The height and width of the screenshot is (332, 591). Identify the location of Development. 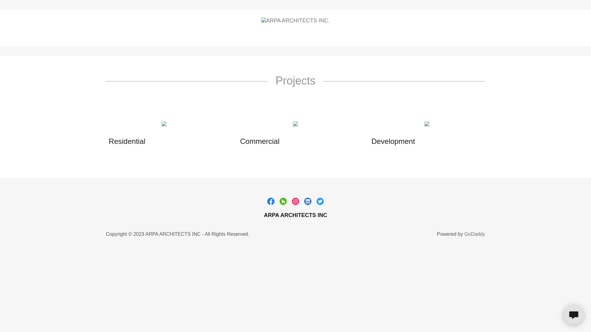
(410, 141).